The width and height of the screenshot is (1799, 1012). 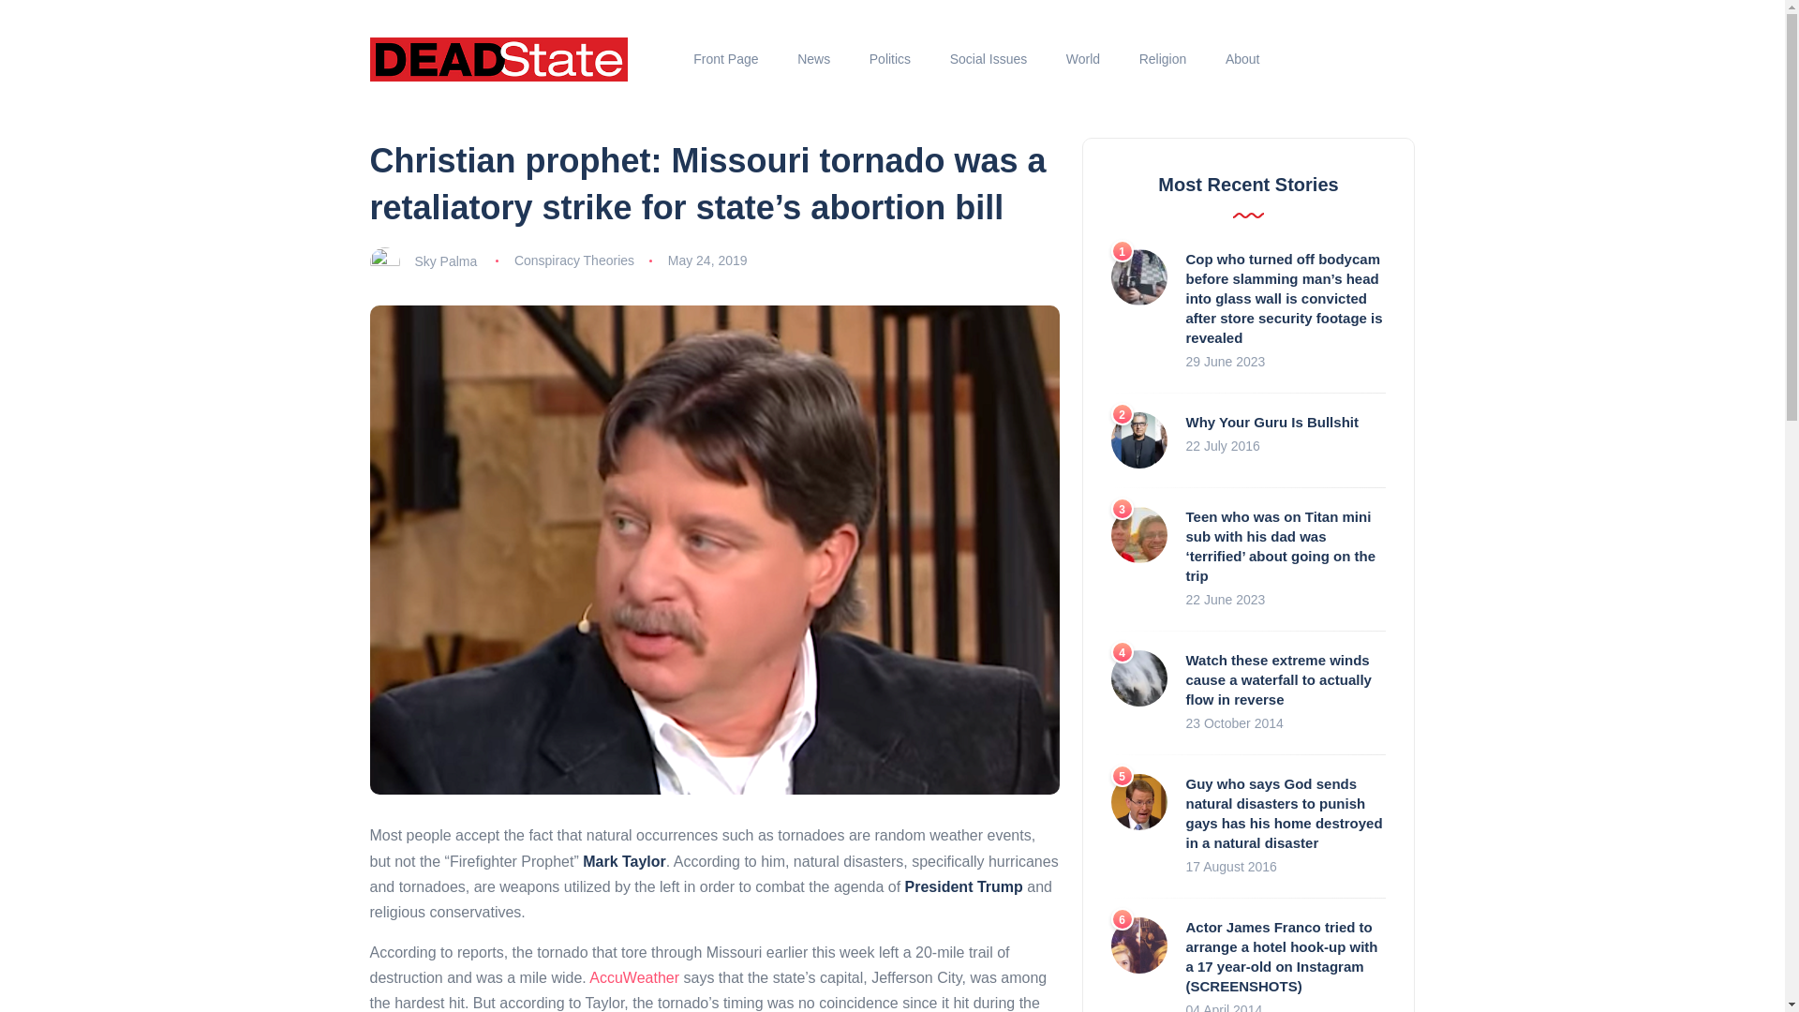 I want to click on Posts by Sky Palma, so click(x=444, y=260).